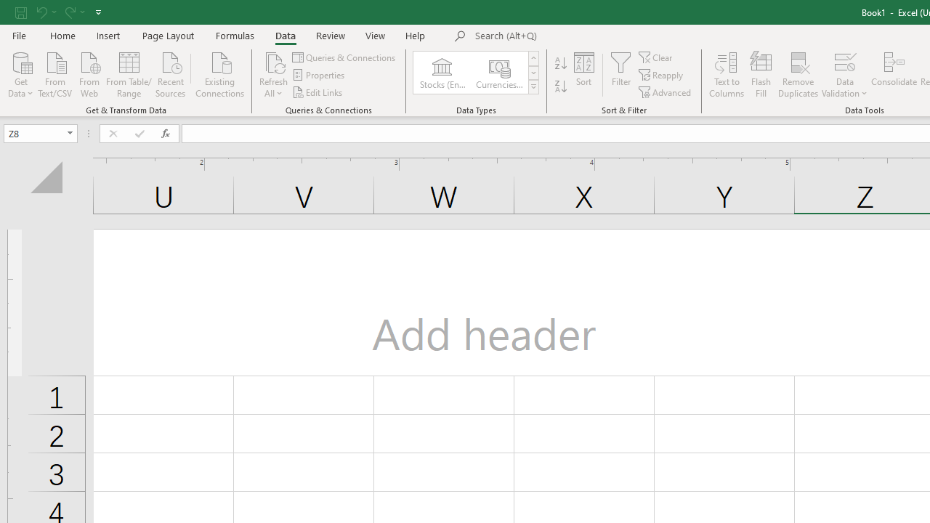 This screenshot has height=523, width=930. I want to click on AutomationID: ConvertToLinkedEntity, so click(477, 73).